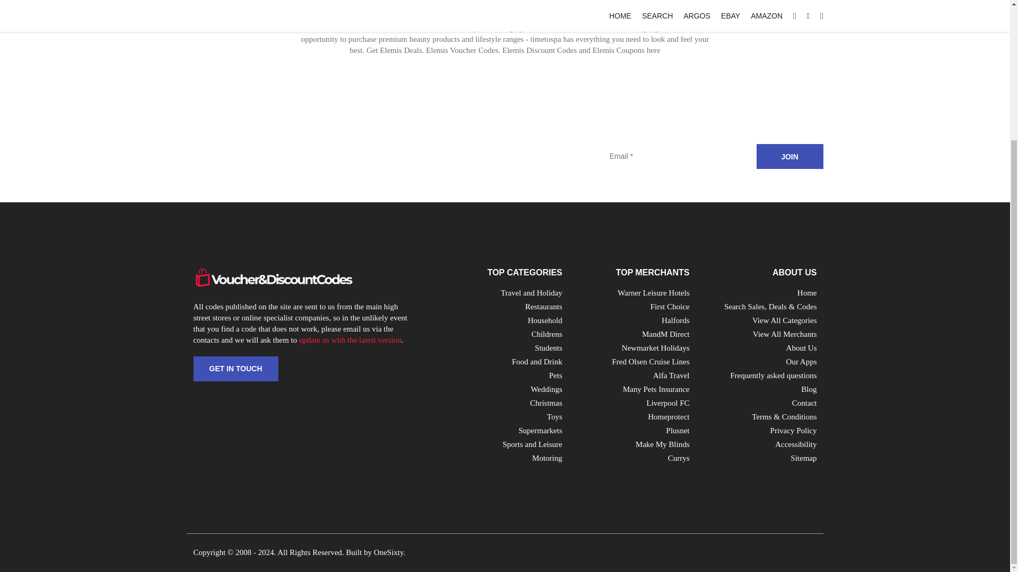  I want to click on Students, so click(549, 348).